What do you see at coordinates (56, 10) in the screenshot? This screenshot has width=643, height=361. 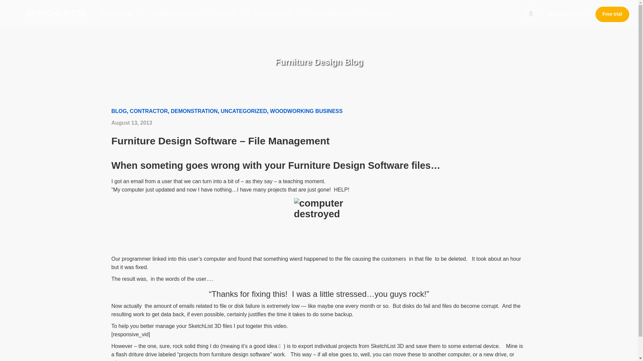 I see `SKETCHLIST3D` at bounding box center [56, 10].